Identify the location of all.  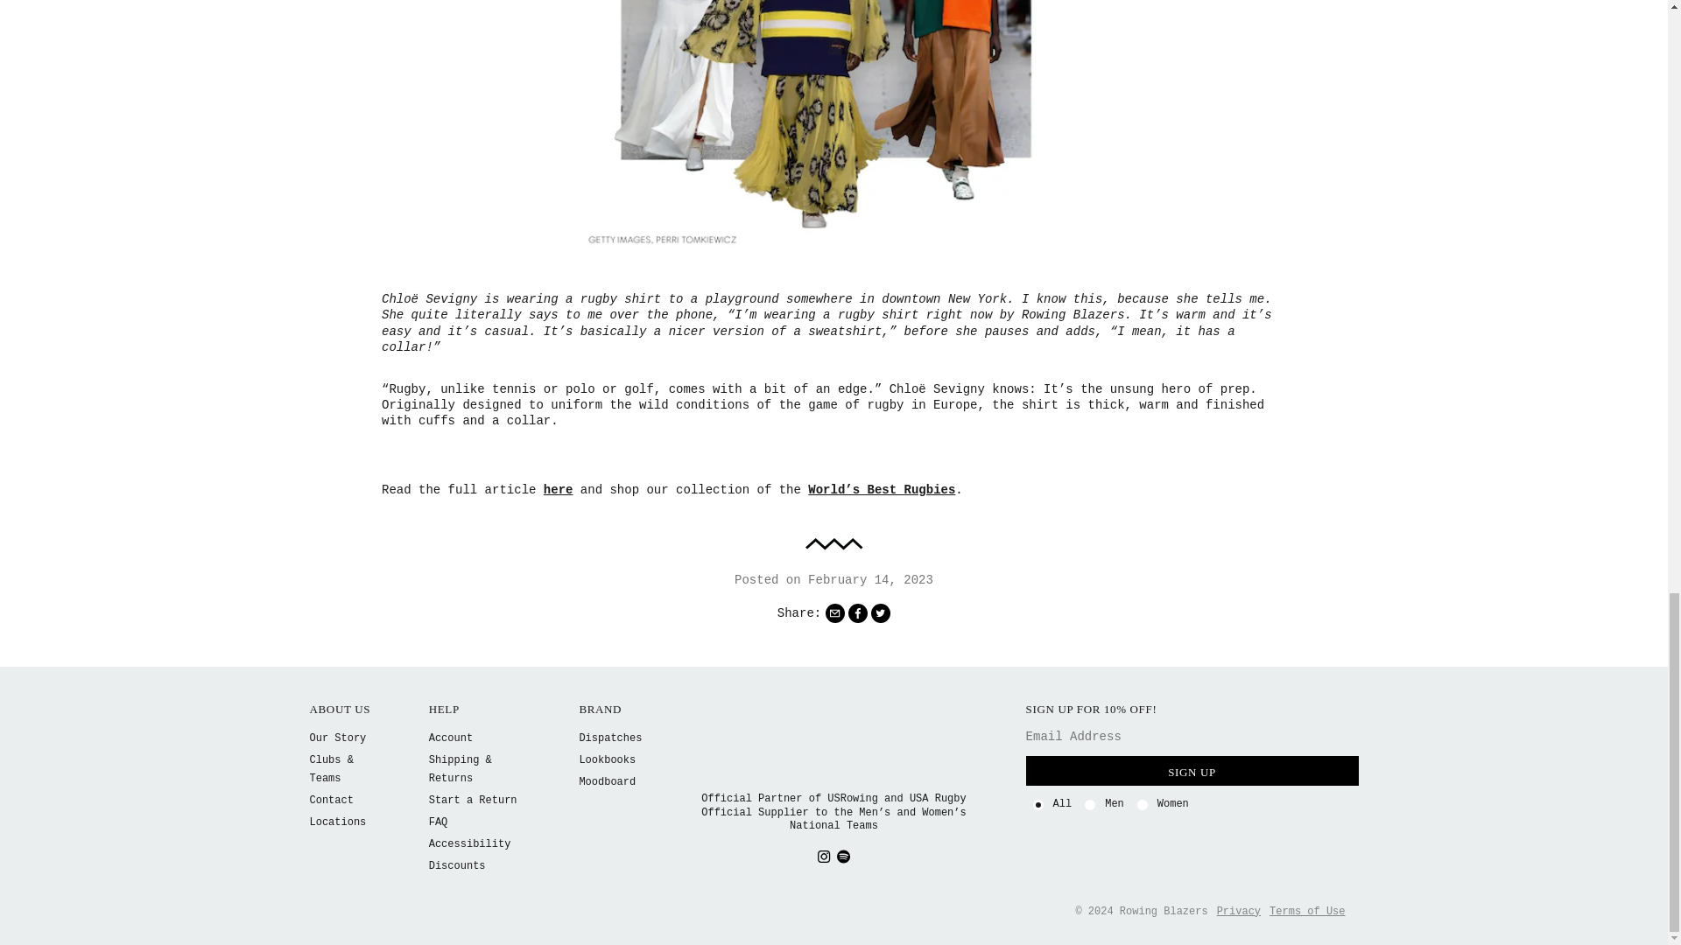
(1037, 804).